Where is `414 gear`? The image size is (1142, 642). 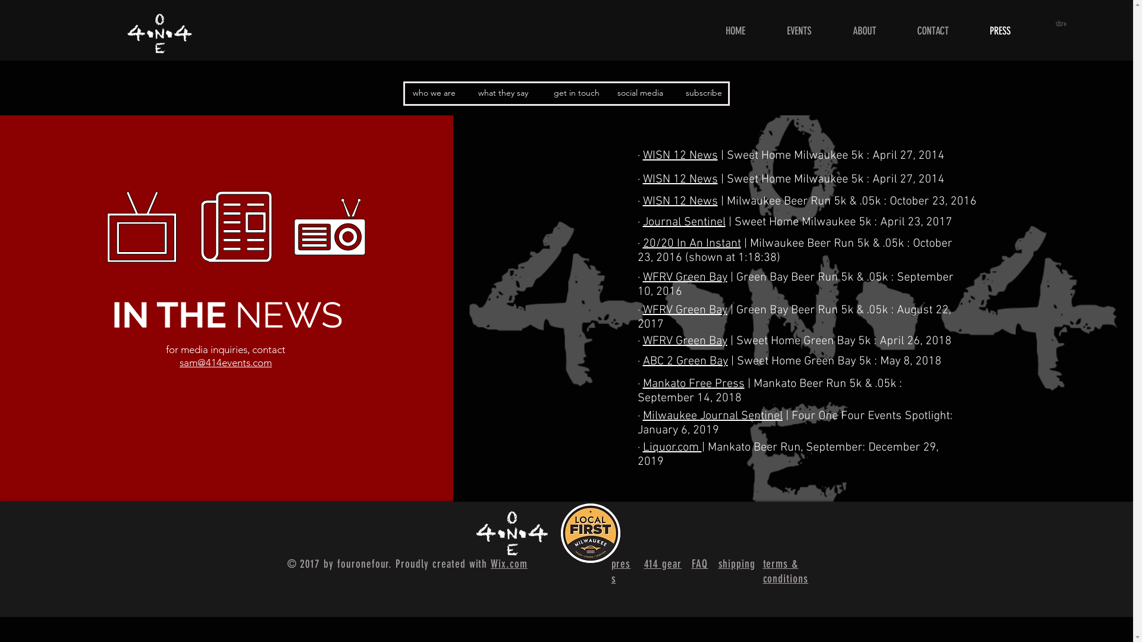 414 gear is located at coordinates (663, 565).